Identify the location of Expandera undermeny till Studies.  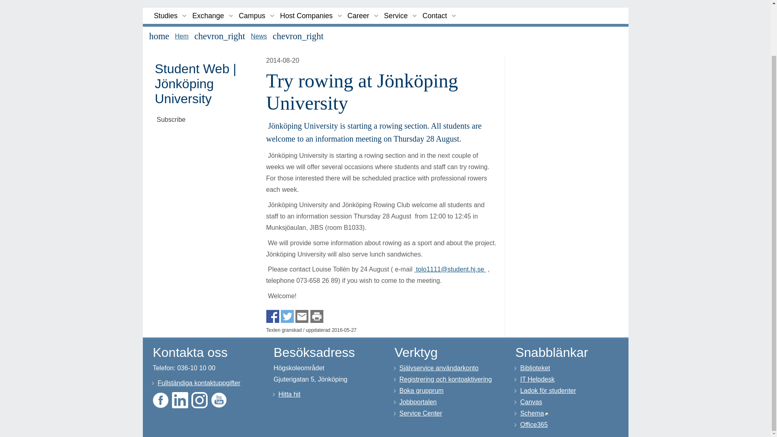
(185, 15).